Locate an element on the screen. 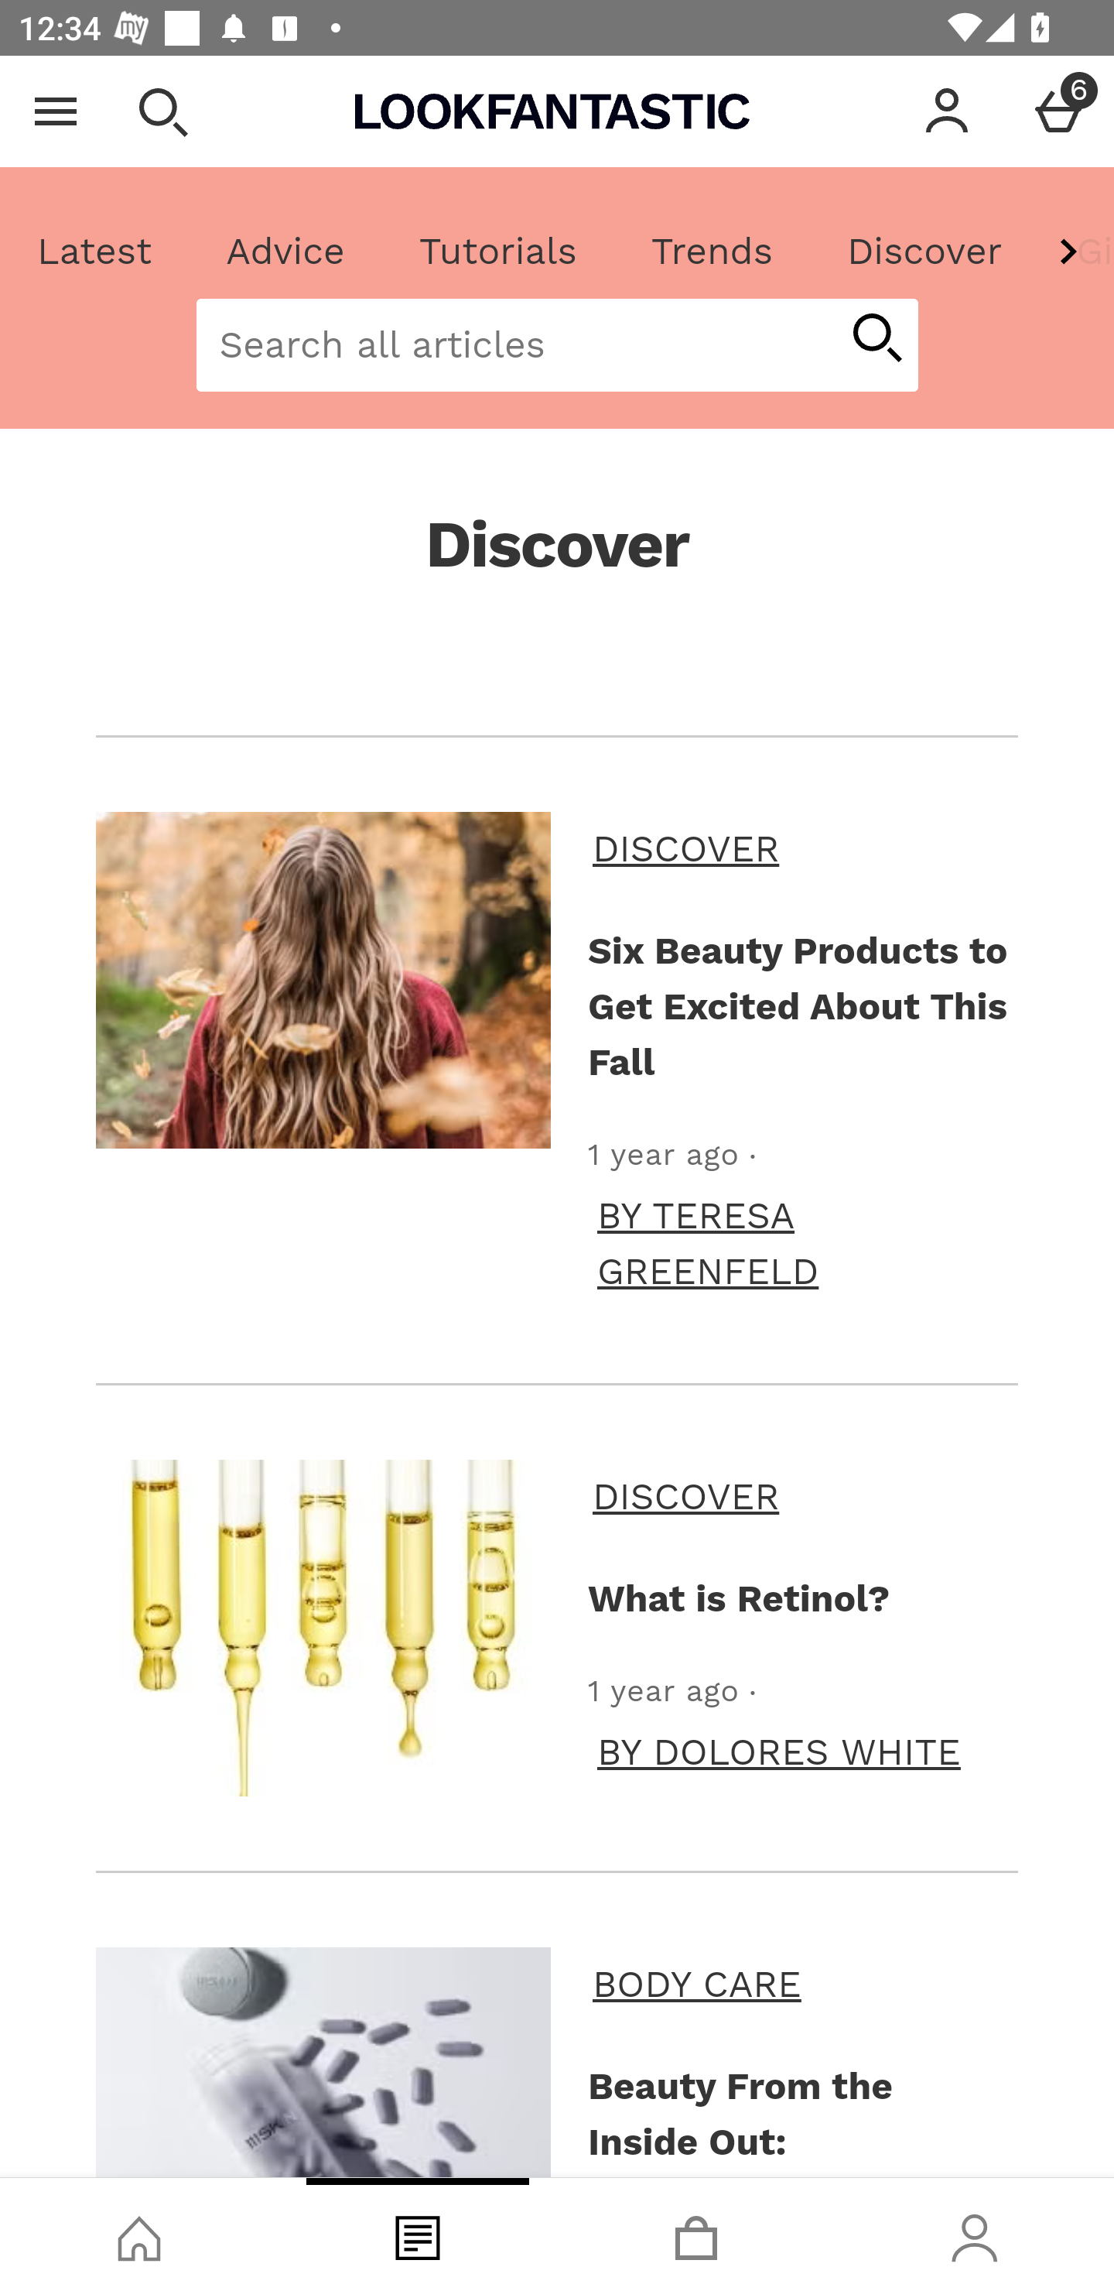  Basket Menu is located at coordinates (1058, 111).